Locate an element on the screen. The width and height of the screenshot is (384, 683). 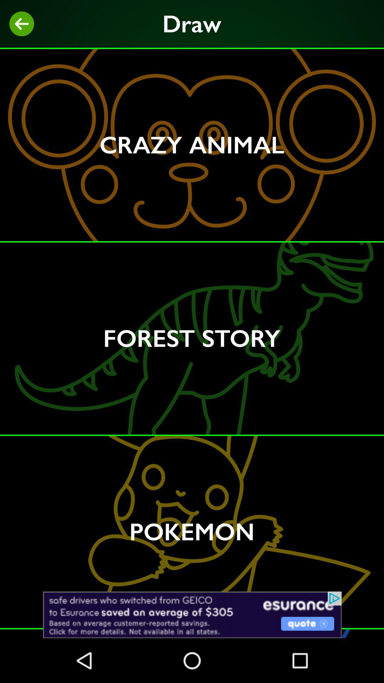
go to previous is located at coordinates (22, 24).